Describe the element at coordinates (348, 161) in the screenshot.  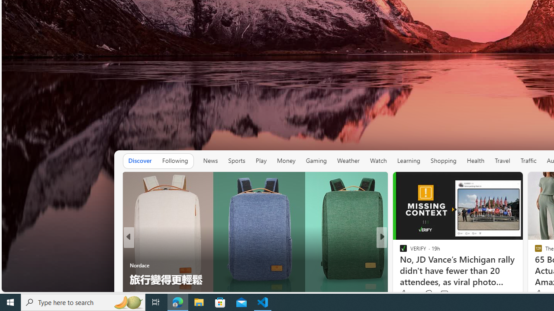
I see `Weather` at that location.